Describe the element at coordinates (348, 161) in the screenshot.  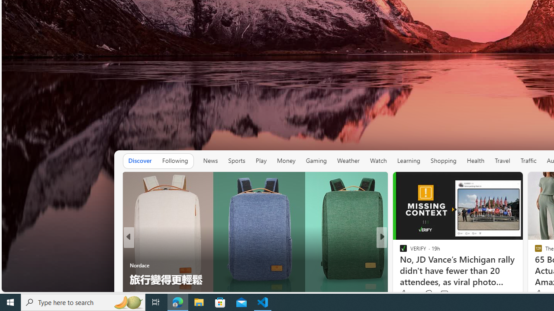
I see `Weather` at that location.